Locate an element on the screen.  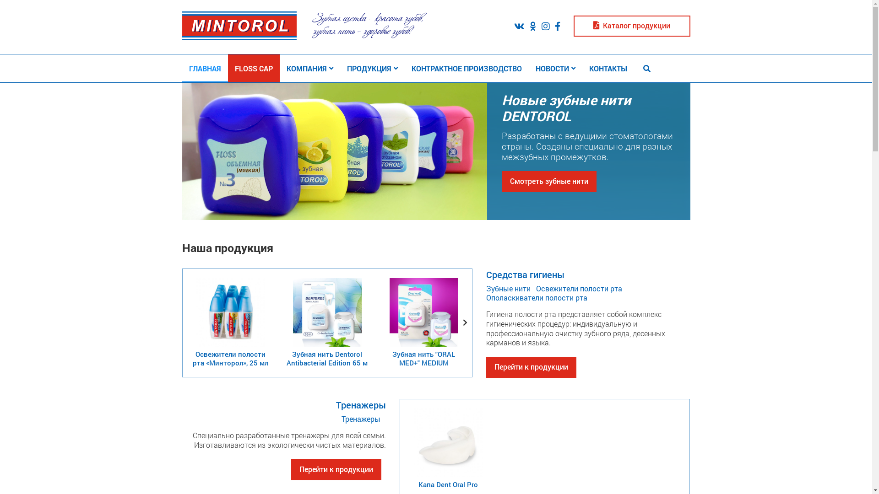
FLOSS CAP is located at coordinates (254, 69).